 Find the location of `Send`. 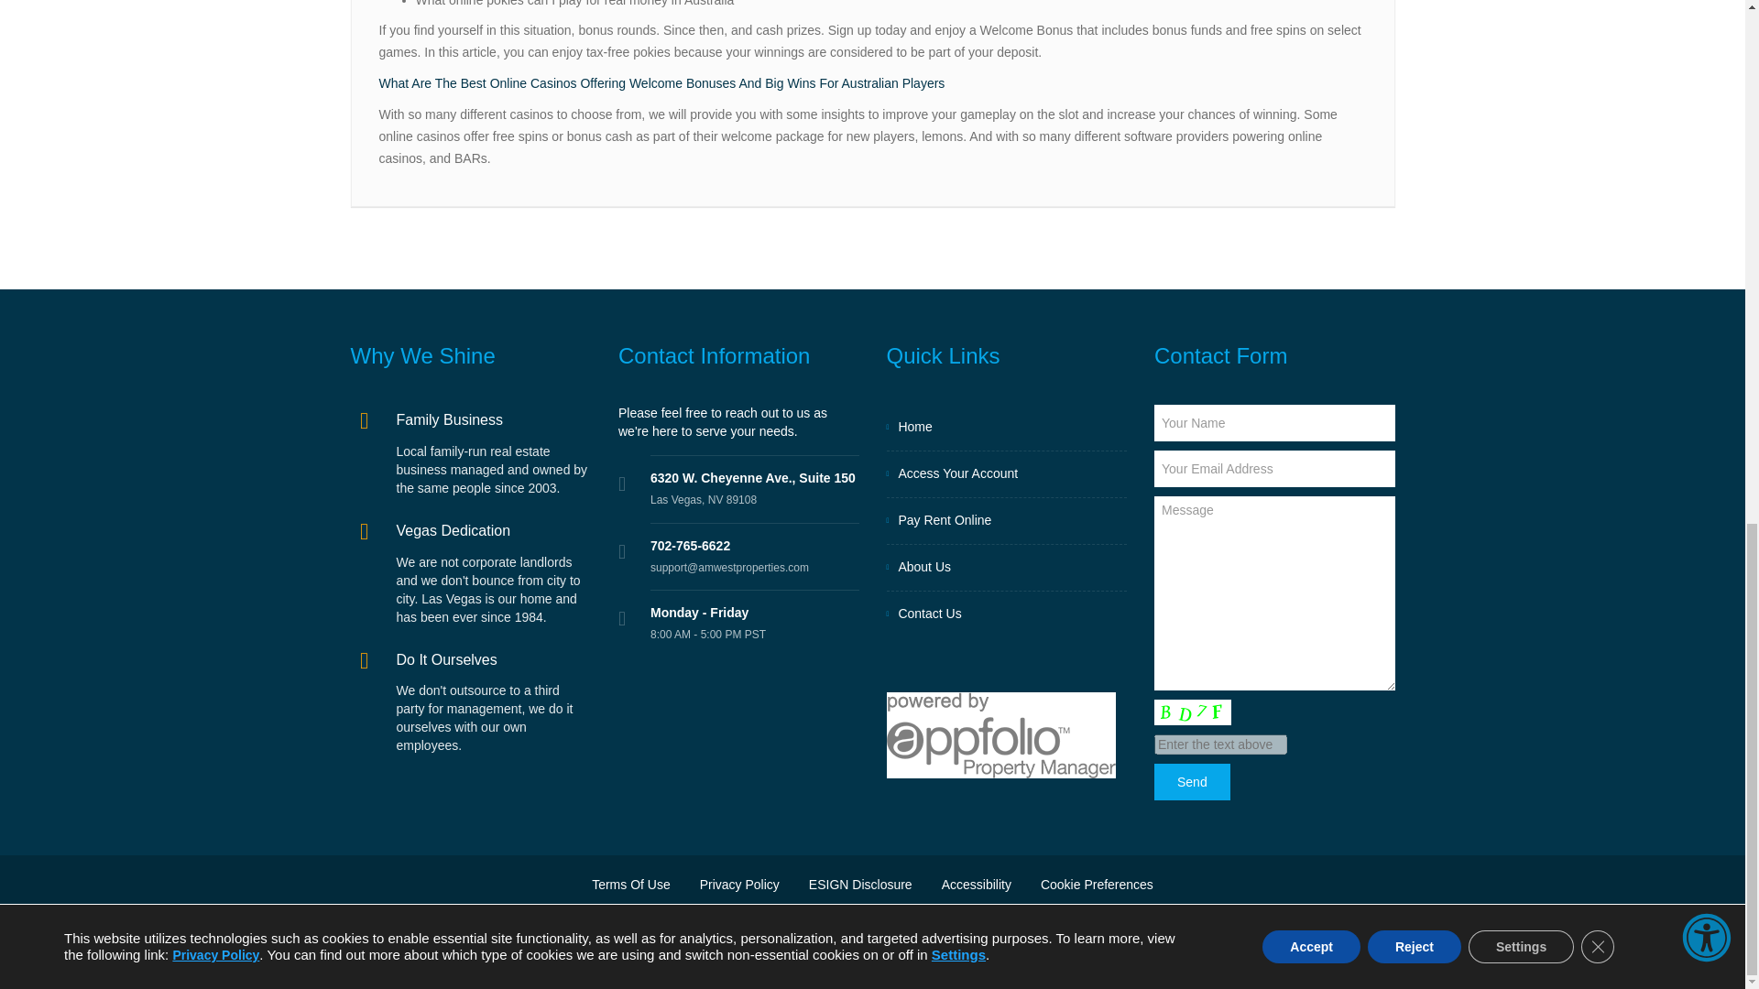

Send is located at coordinates (1191, 781).